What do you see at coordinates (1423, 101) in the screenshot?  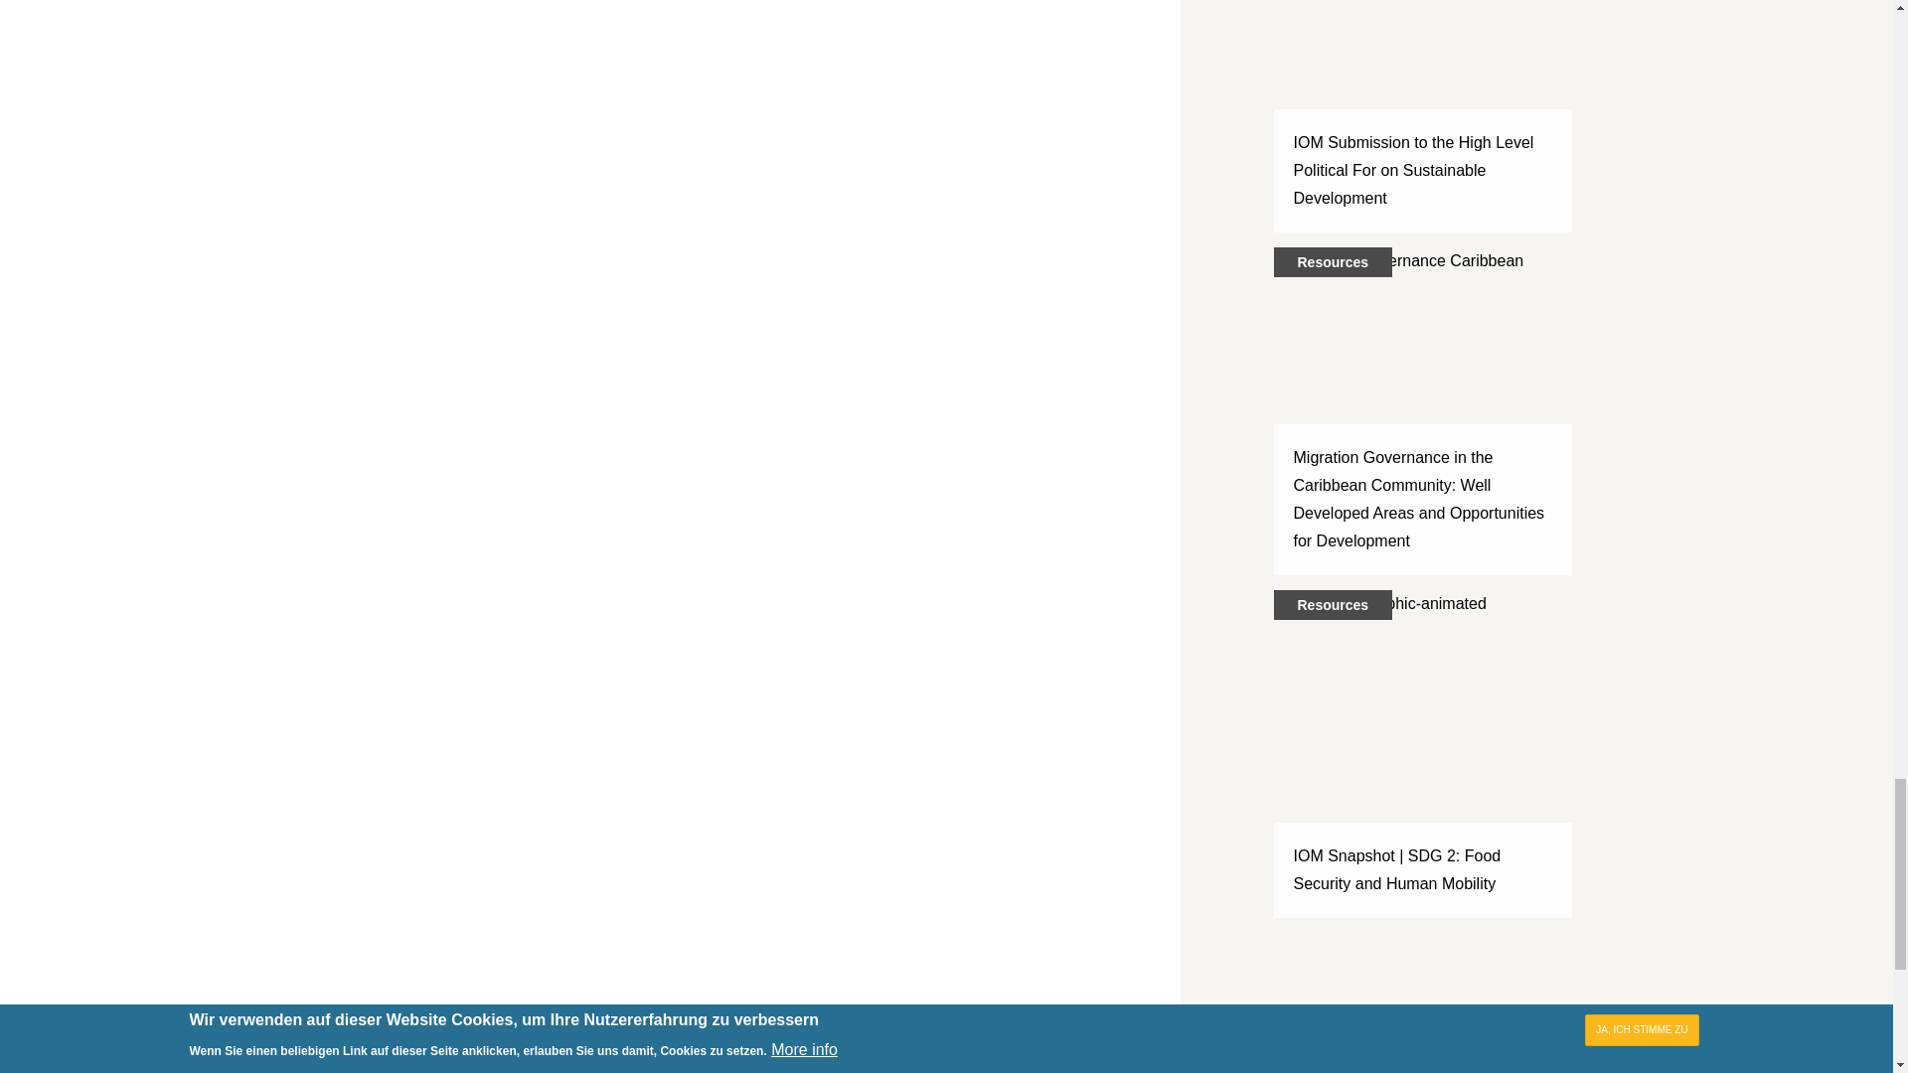 I see `IOM Submission to HLPF 2024` at bounding box center [1423, 101].